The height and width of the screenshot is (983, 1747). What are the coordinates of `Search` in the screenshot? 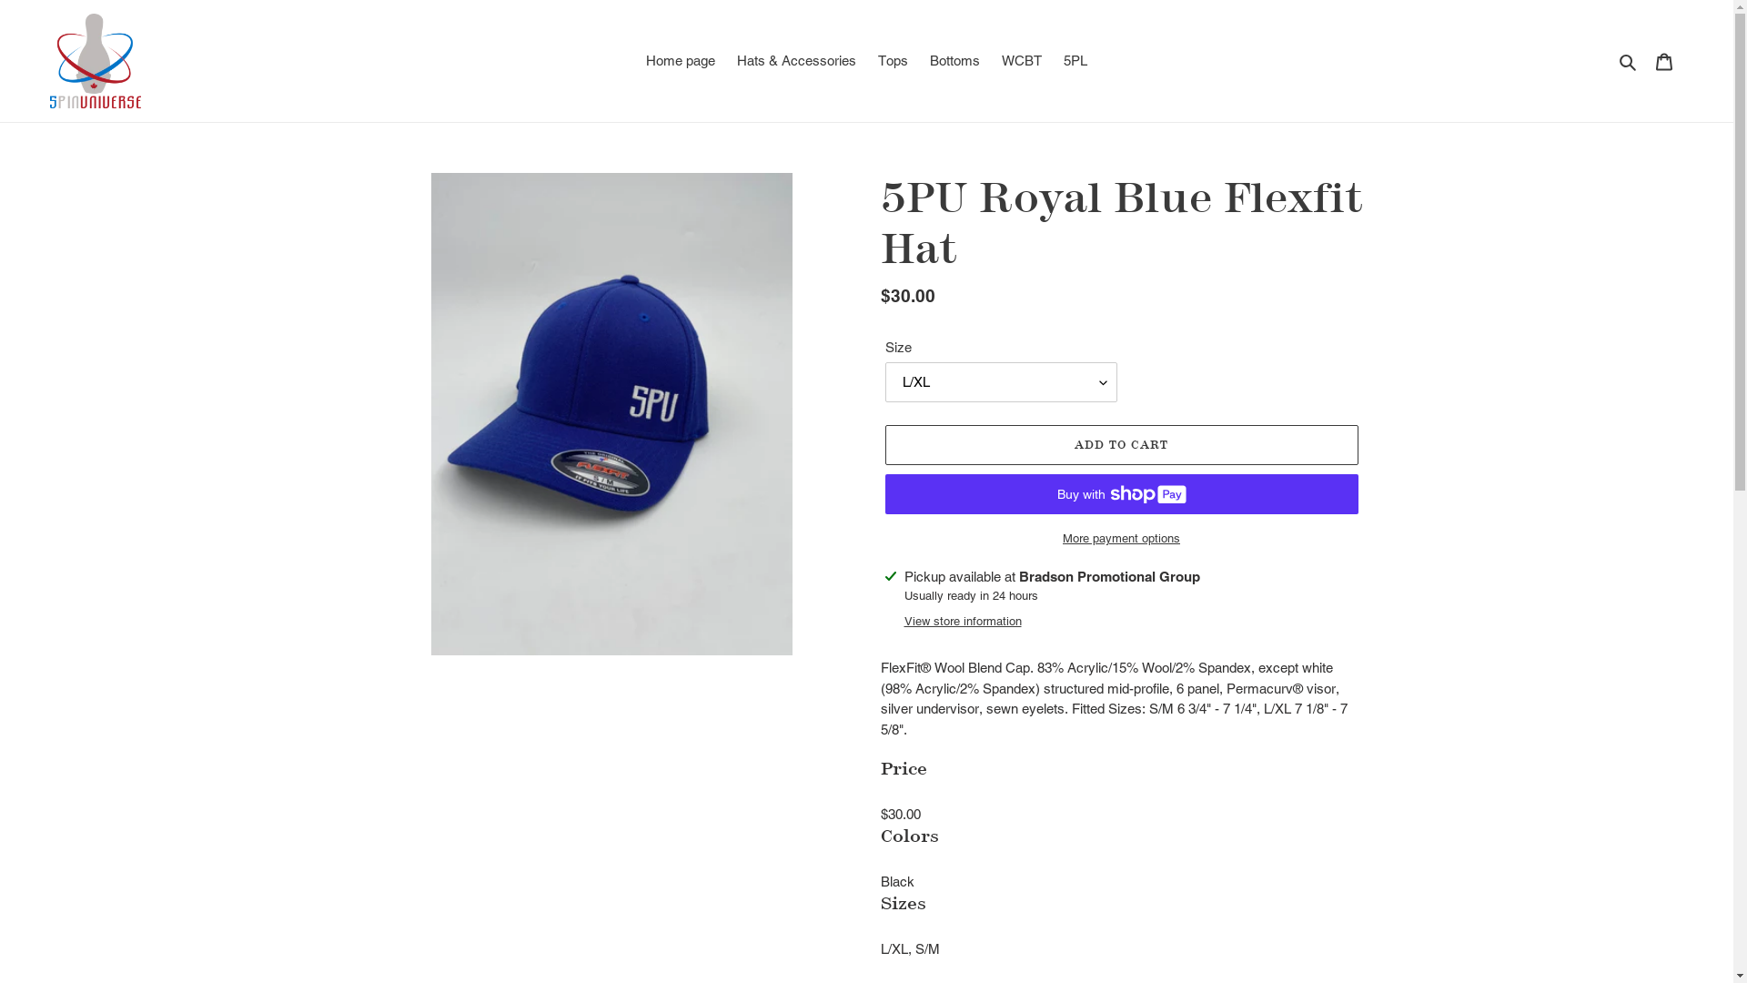 It's located at (1629, 62).